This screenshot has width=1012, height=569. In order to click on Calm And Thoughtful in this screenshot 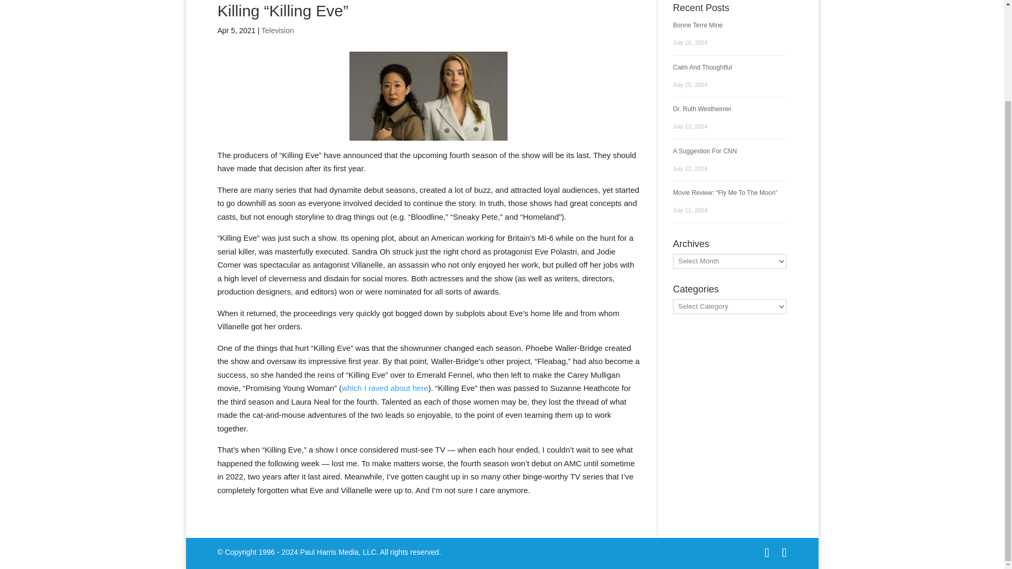, I will do `click(702, 67)`.